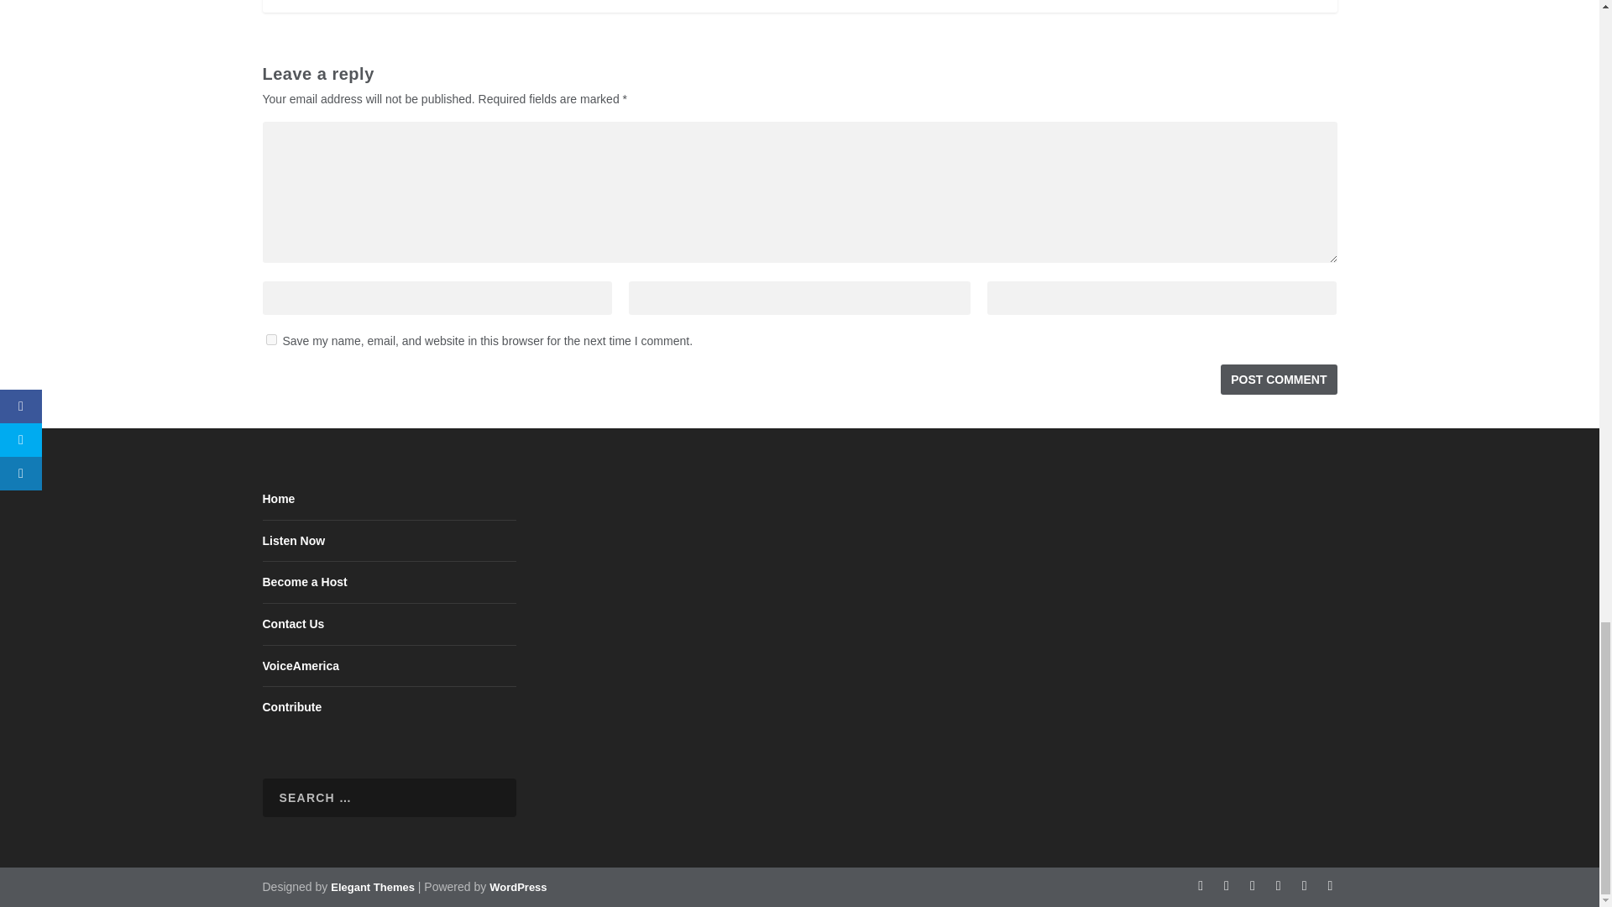  What do you see at coordinates (1278, 380) in the screenshot?
I see `Post Comment` at bounding box center [1278, 380].